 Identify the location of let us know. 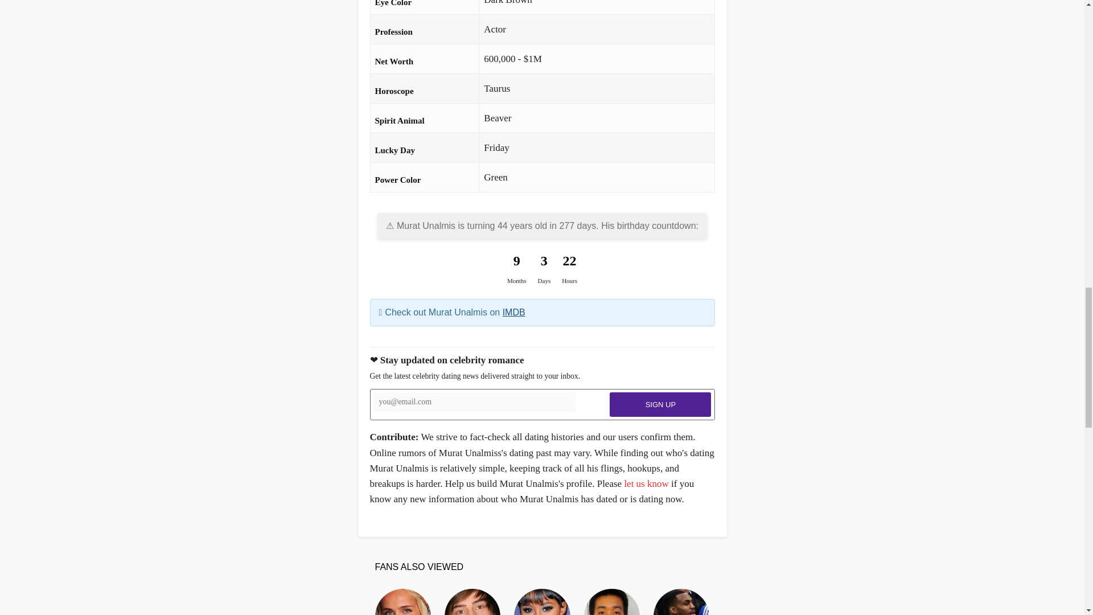
(646, 483).